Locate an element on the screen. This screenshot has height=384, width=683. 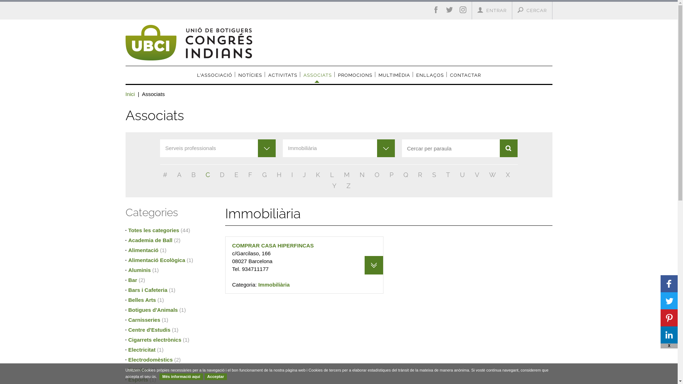
Totes les categories is located at coordinates (154, 230).